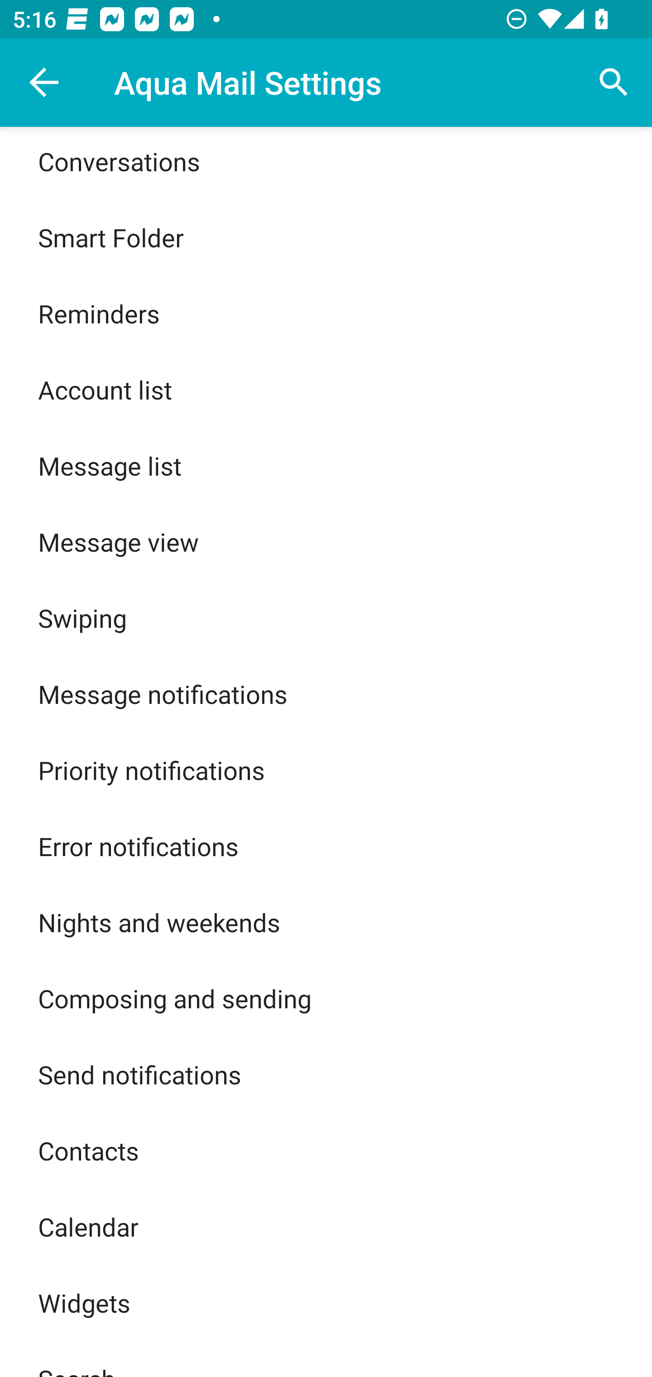 The width and height of the screenshot is (652, 1377). I want to click on Message view, so click(326, 542).